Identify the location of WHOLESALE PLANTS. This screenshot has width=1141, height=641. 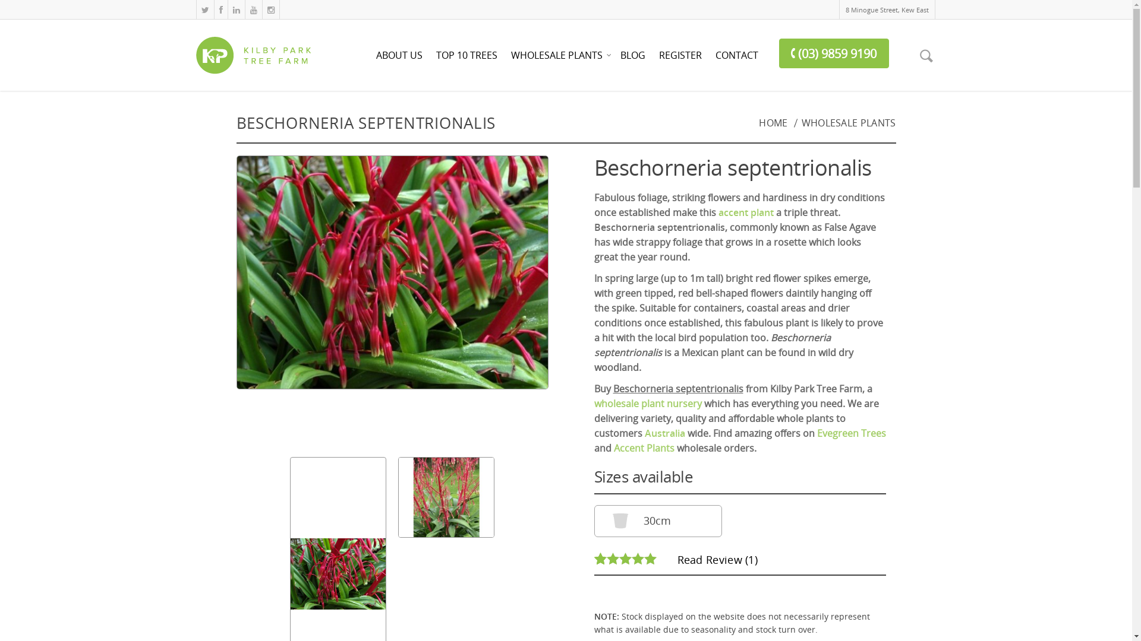
(849, 123).